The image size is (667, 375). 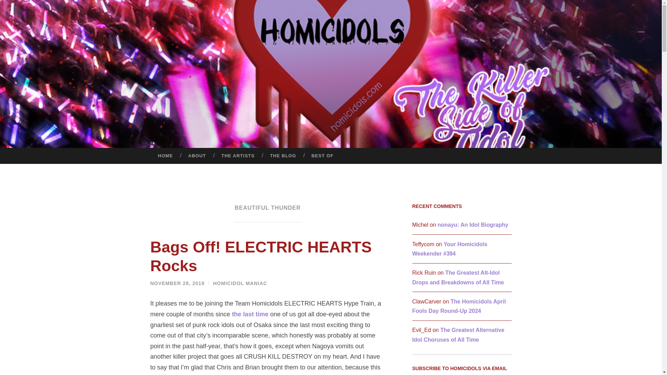 I want to click on nonayu: An Idol Biography, so click(x=473, y=225).